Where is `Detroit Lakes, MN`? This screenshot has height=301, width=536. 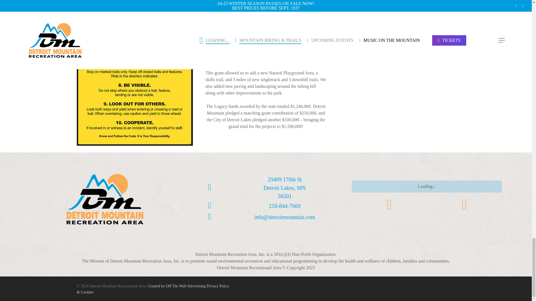 Detroit Lakes, MN is located at coordinates (285, 188).